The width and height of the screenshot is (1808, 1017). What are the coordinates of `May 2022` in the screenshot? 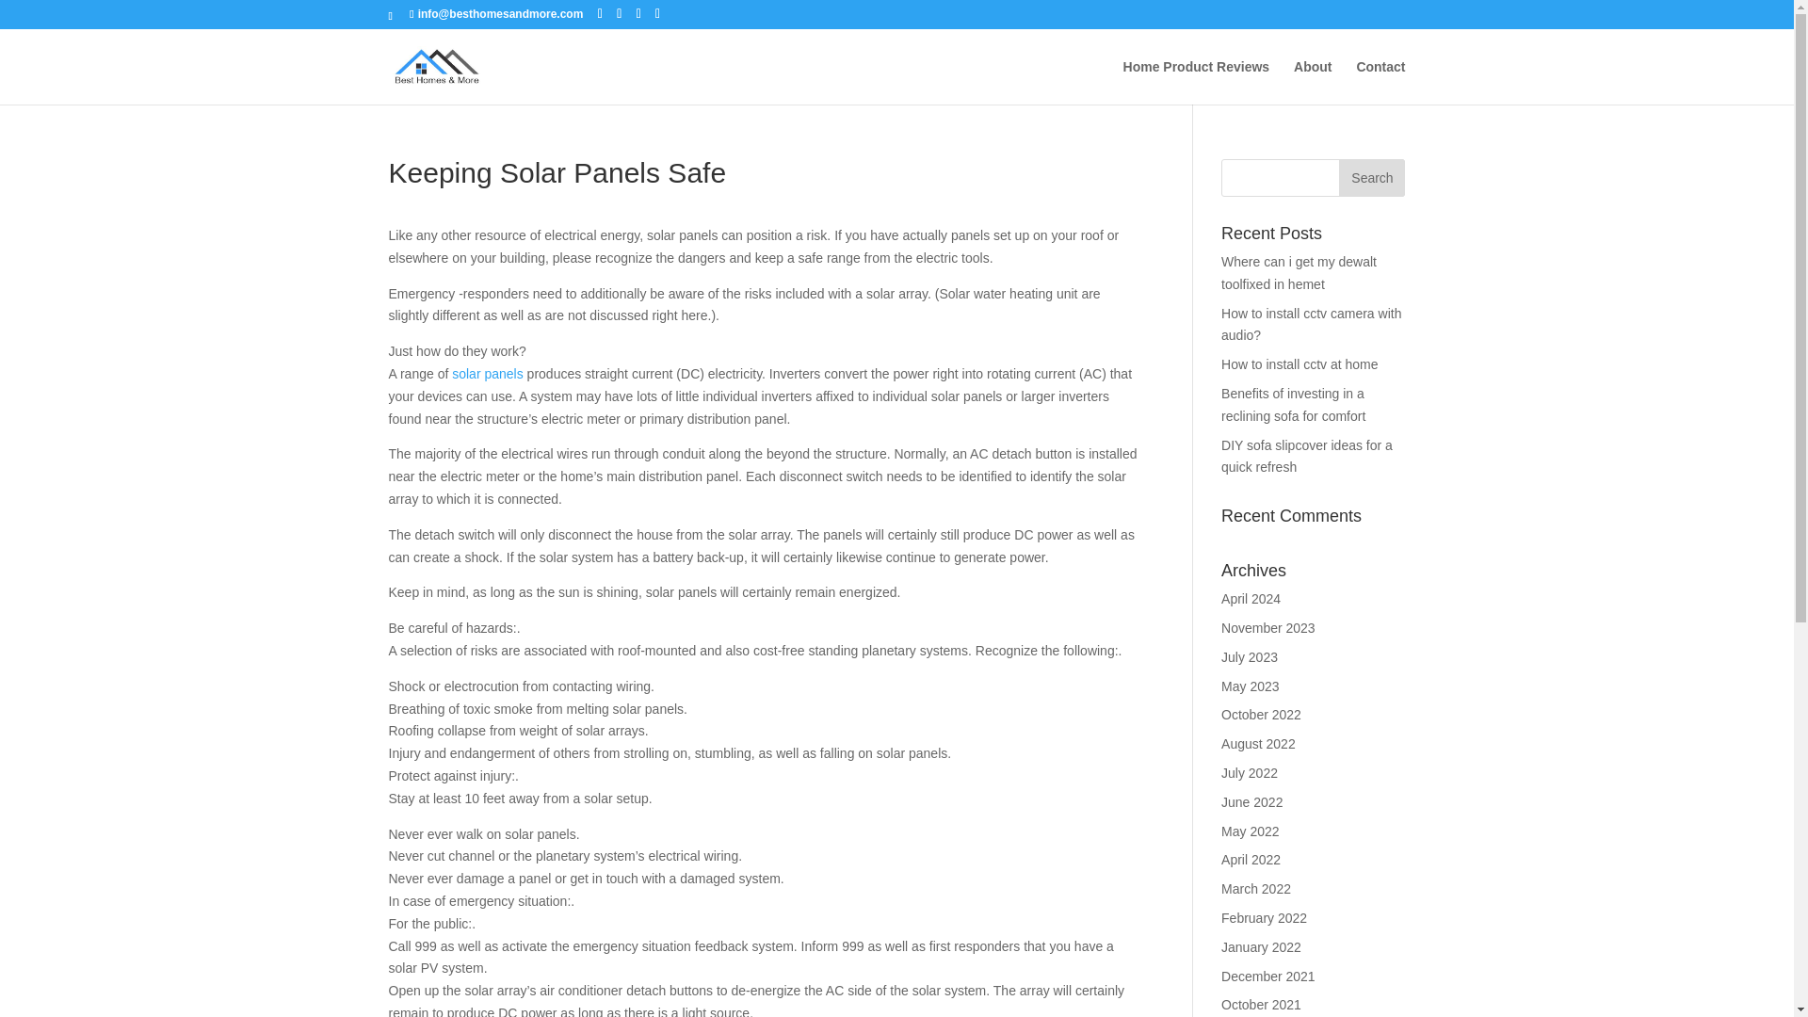 It's located at (1250, 831).